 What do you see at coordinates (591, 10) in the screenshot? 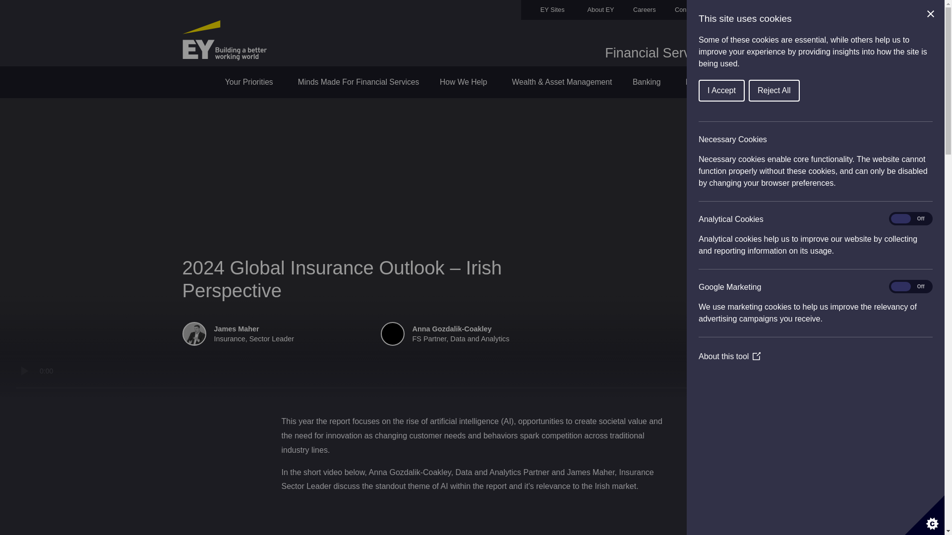
I see `About EY` at bounding box center [591, 10].